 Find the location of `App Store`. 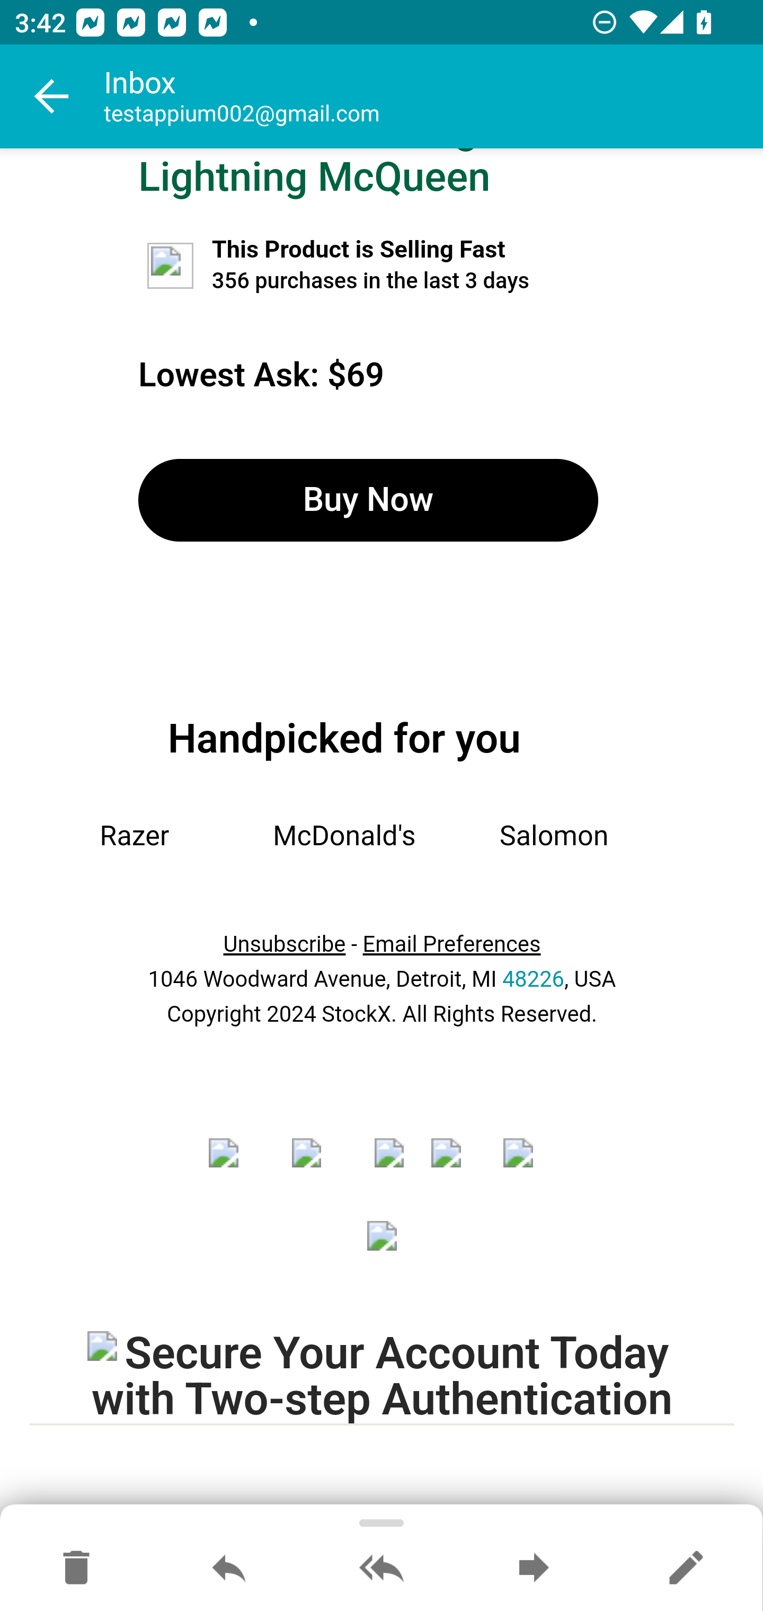

App Store is located at coordinates (383, 1249).